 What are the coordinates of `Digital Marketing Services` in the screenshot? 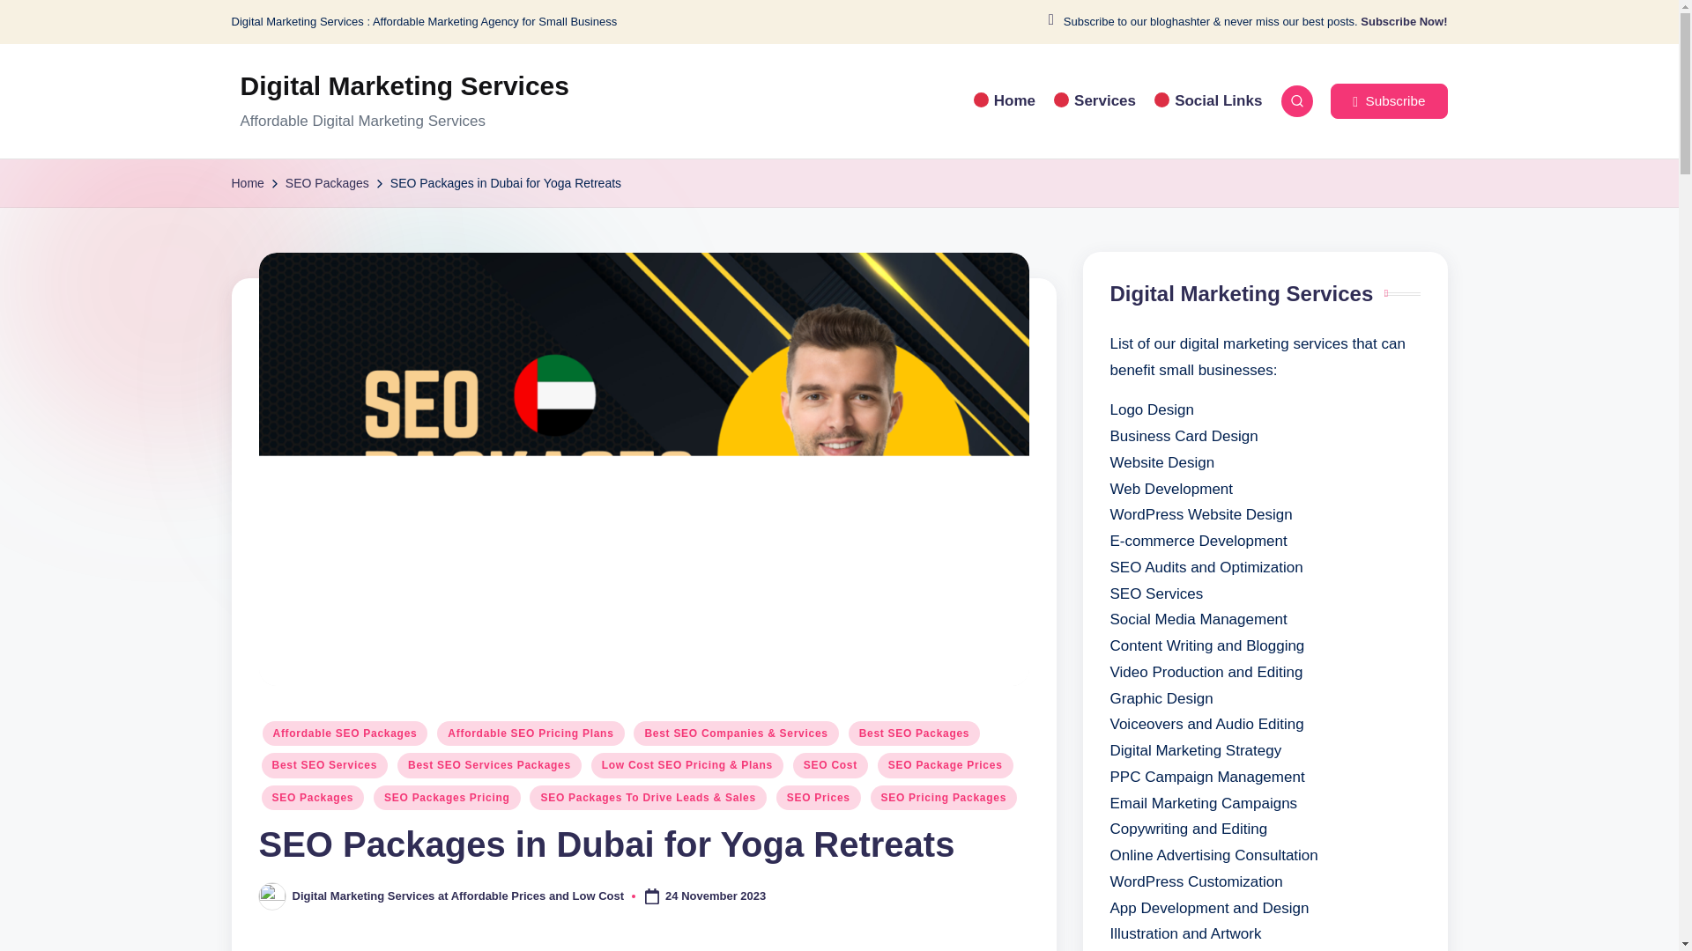 It's located at (404, 85).